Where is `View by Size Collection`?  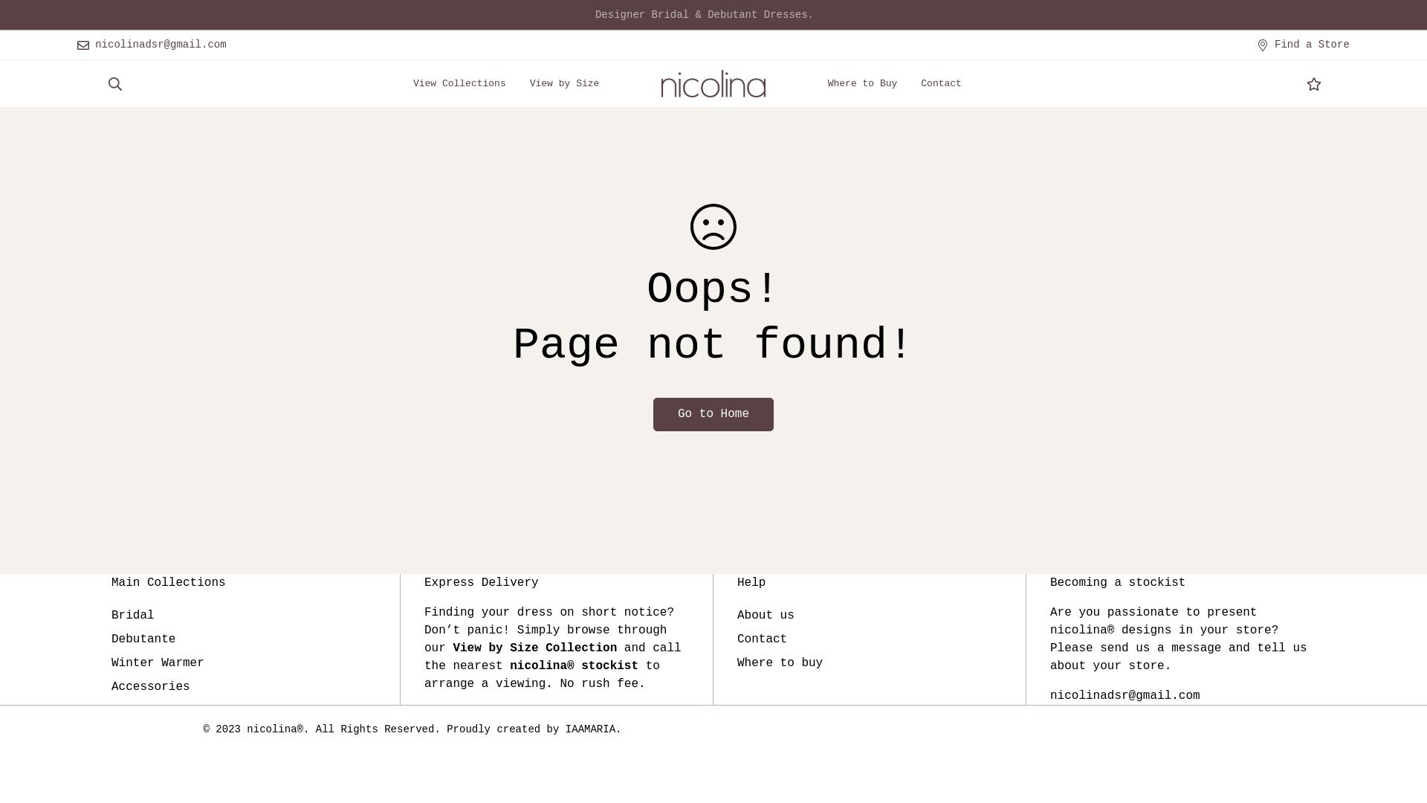 View by Size Collection is located at coordinates (535, 648).